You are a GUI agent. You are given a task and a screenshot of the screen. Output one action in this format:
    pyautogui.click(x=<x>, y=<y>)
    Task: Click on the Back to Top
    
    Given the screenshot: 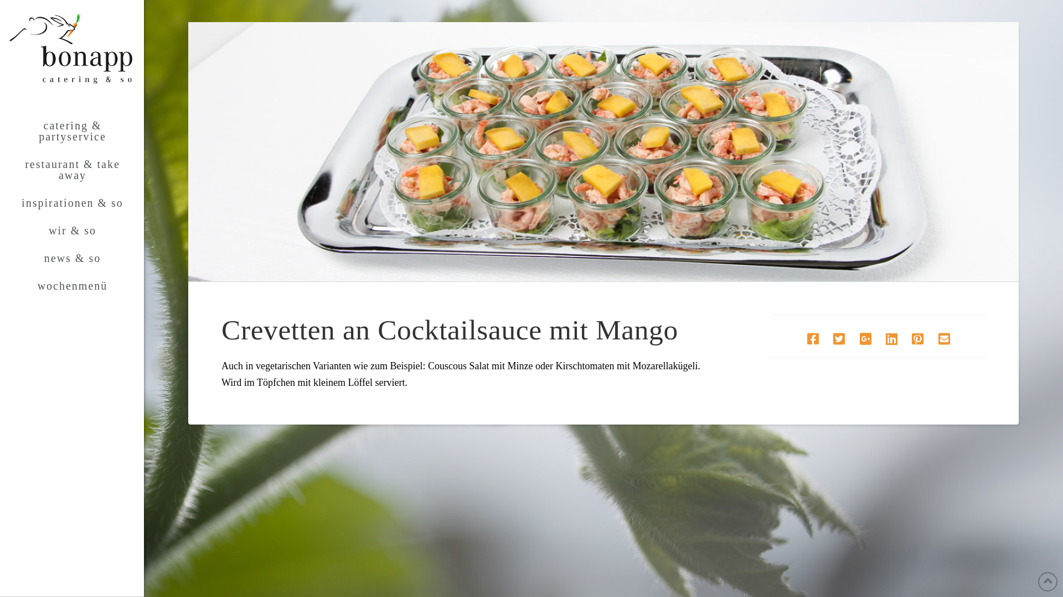 What is the action you would take?
    pyautogui.click(x=1047, y=582)
    